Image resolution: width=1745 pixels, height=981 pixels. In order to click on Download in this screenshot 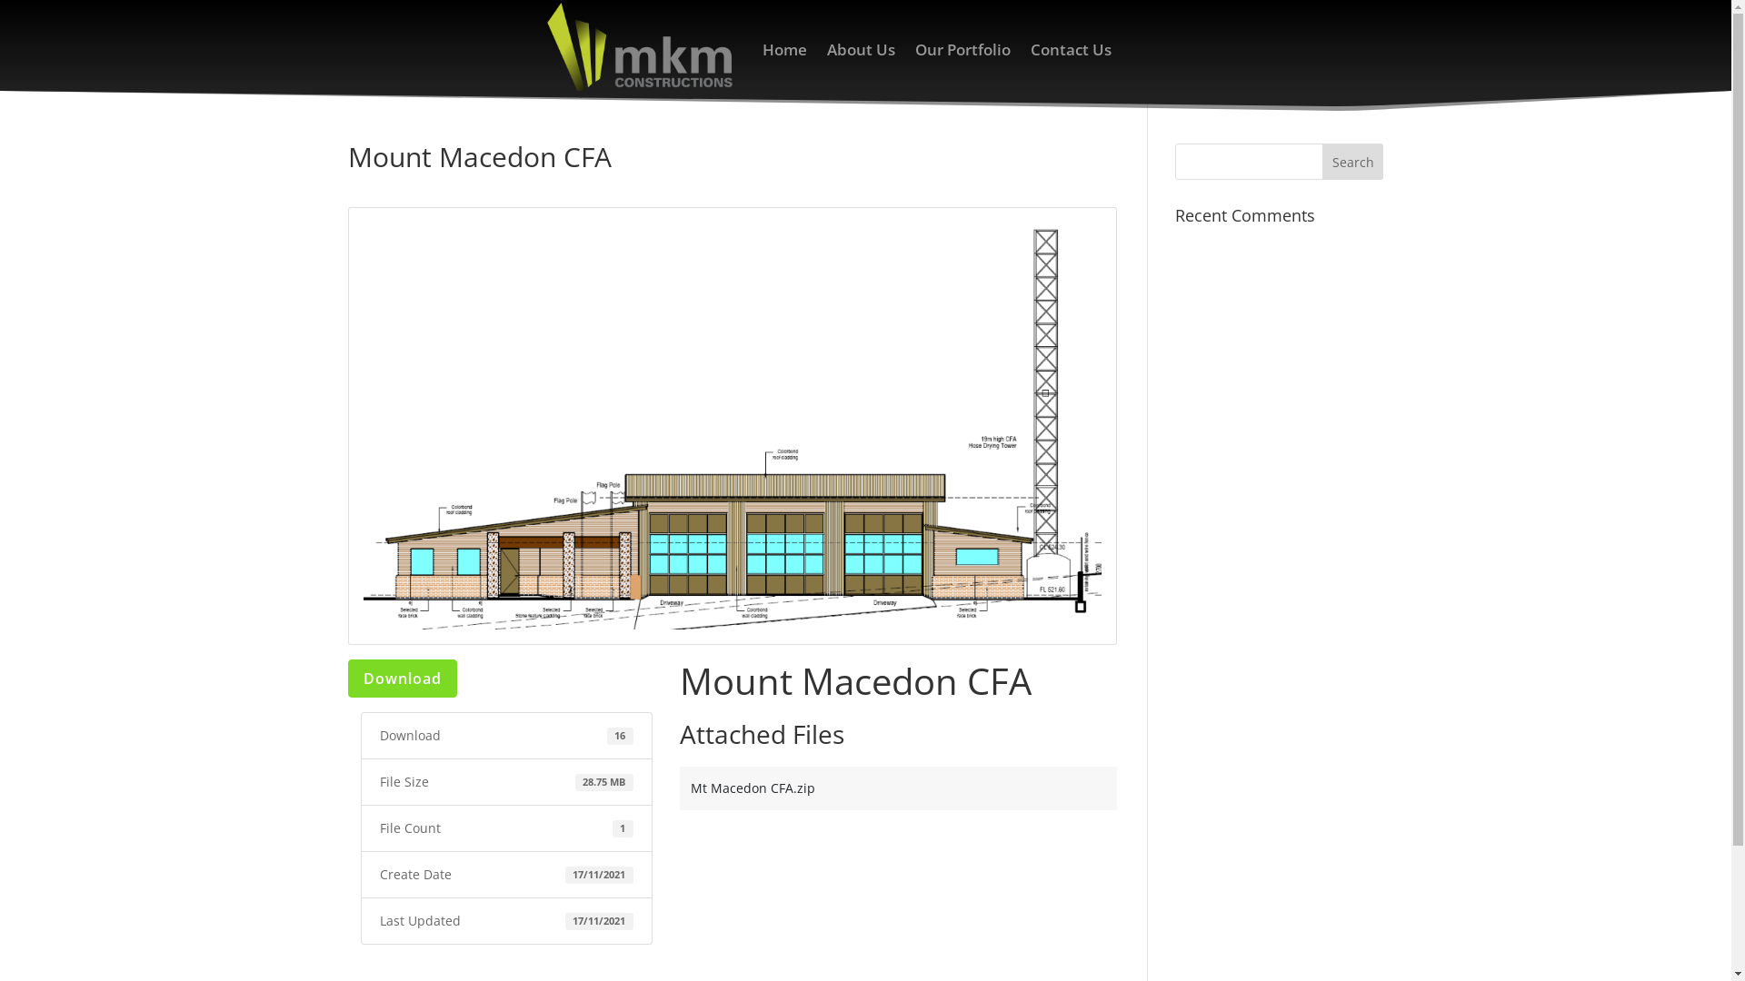, I will do `click(402, 679)`.